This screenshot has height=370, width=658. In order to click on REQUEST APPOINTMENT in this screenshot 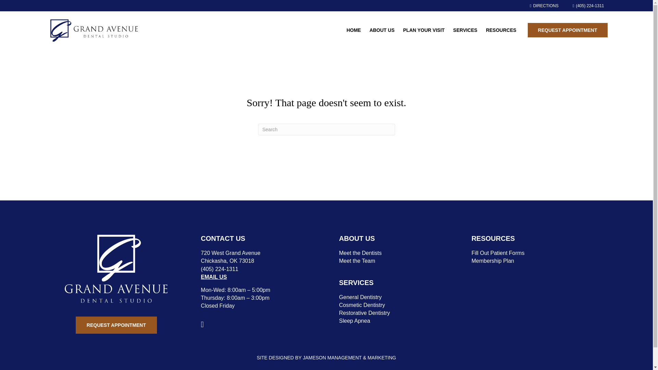, I will do `click(116, 325)`.